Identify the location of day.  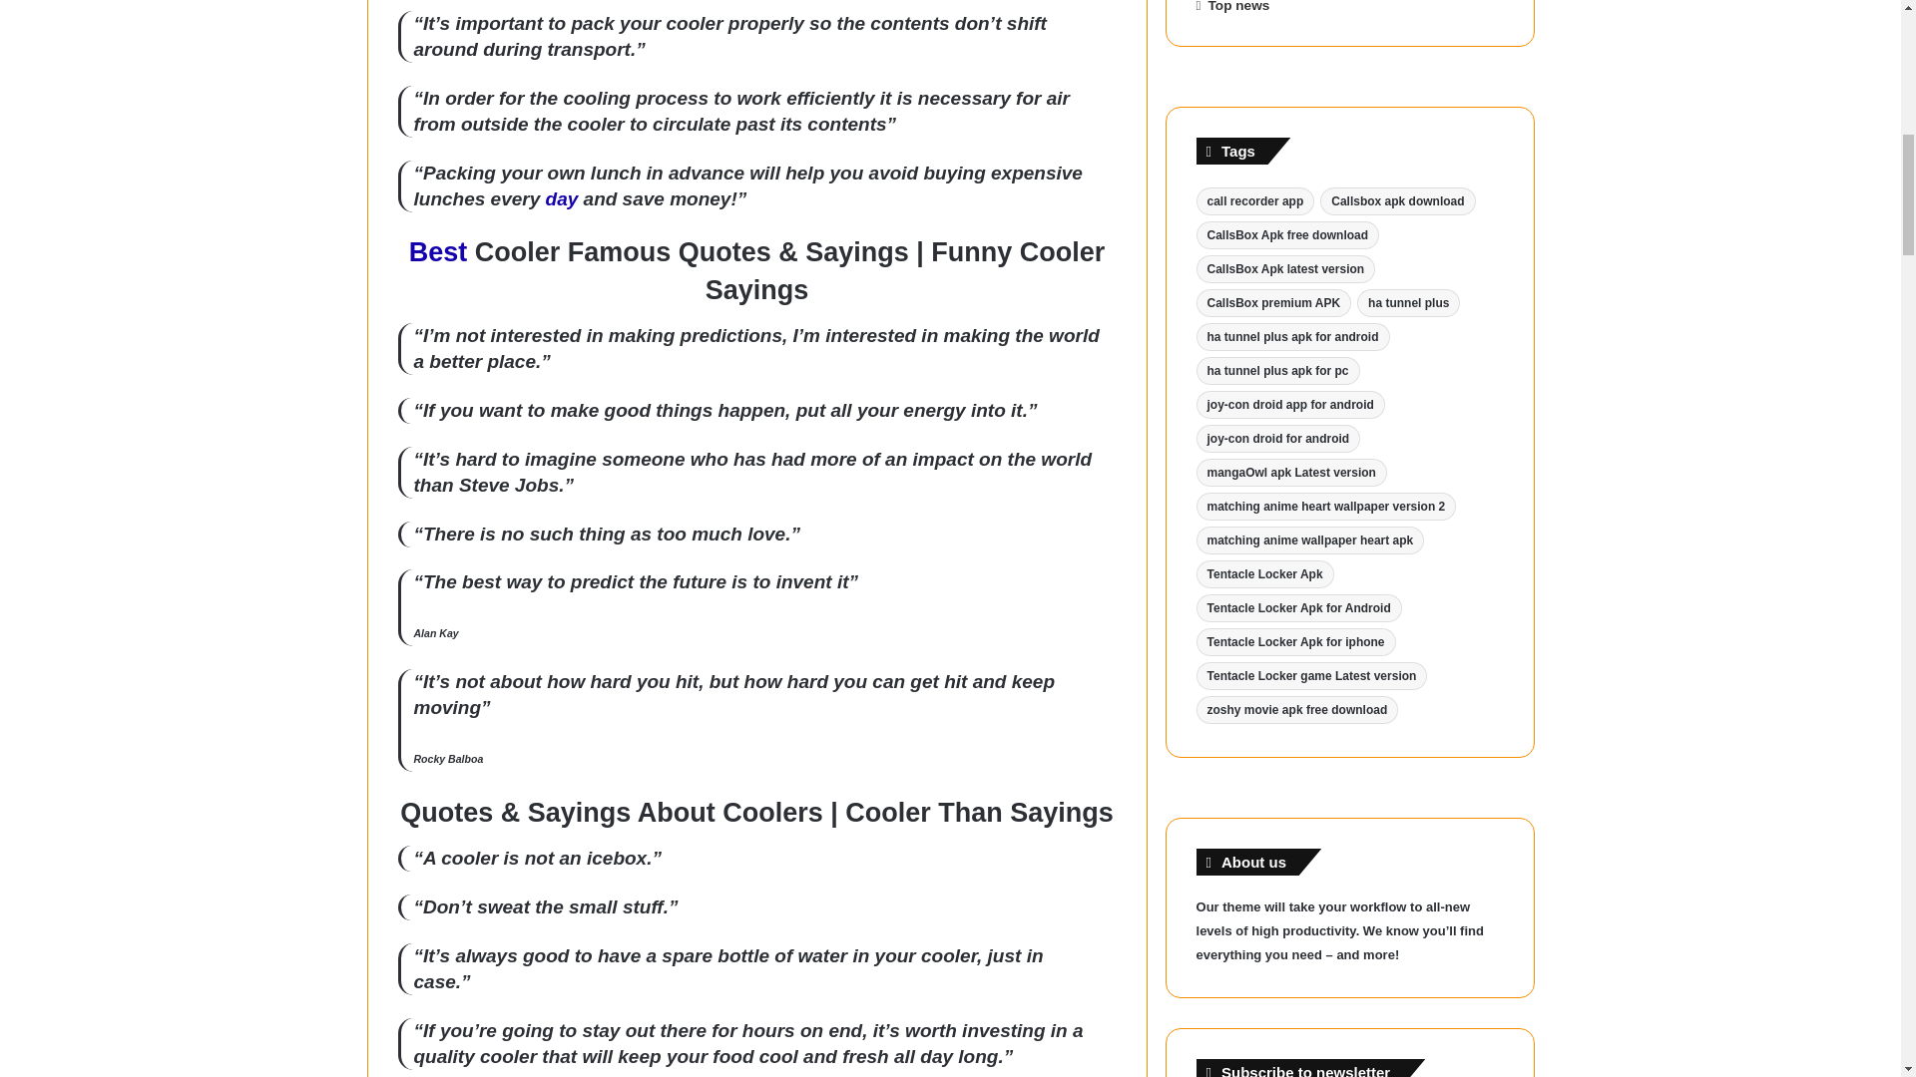
(562, 198).